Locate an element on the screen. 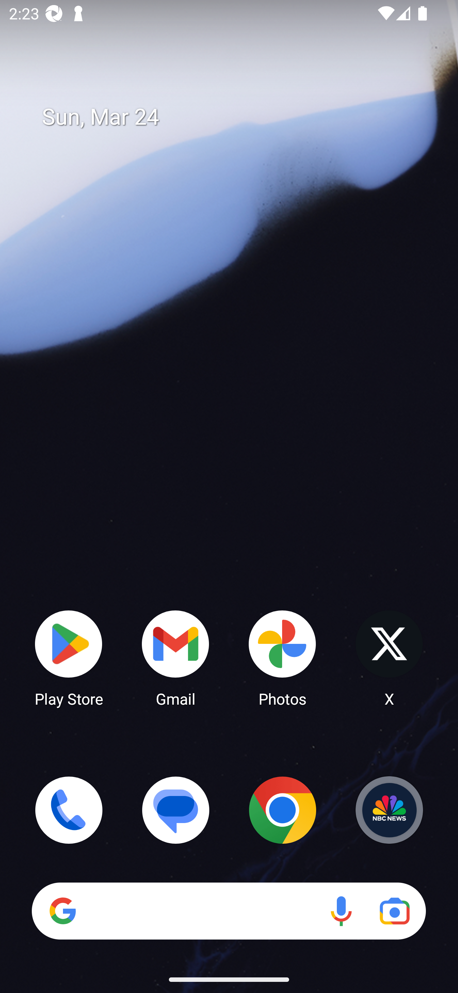 The image size is (458, 993). NBC NEWS Predicted app: NBC NEWS is located at coordinates (389, 810).